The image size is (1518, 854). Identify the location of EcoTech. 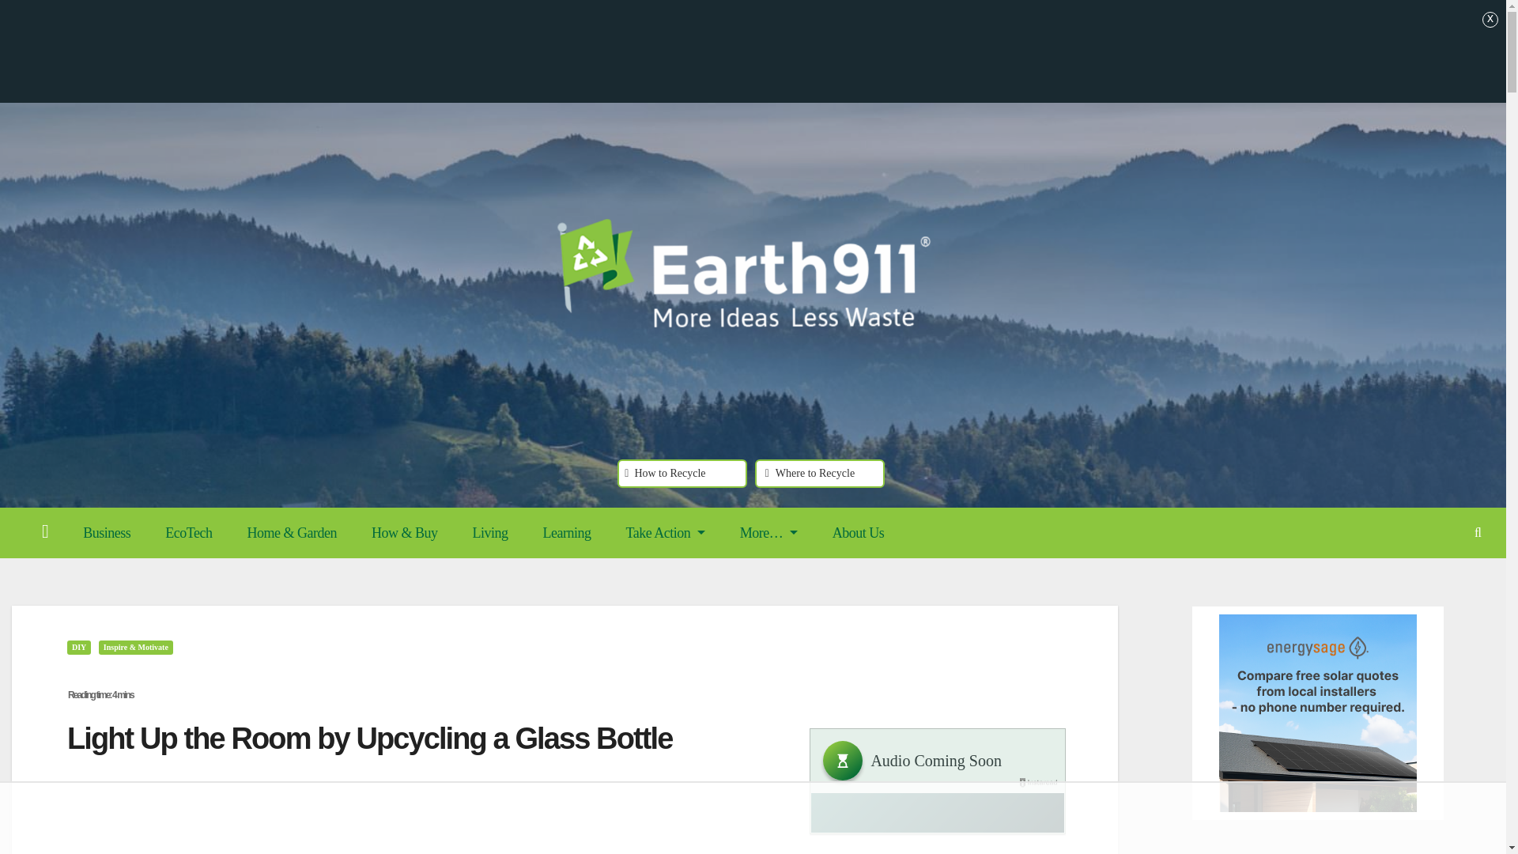
(188, 533).